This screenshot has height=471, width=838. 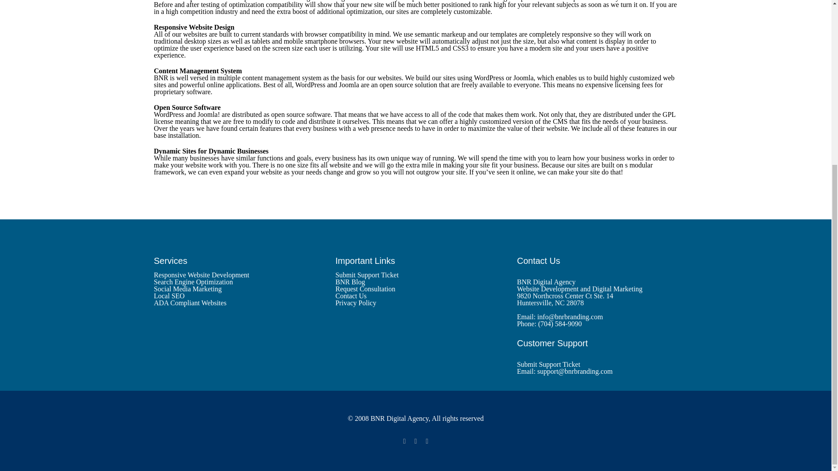 What do you see at coordinates (234, 303) in the screenshot?
I see `ADA Compliant Websites` at bounding box center [234, 303].